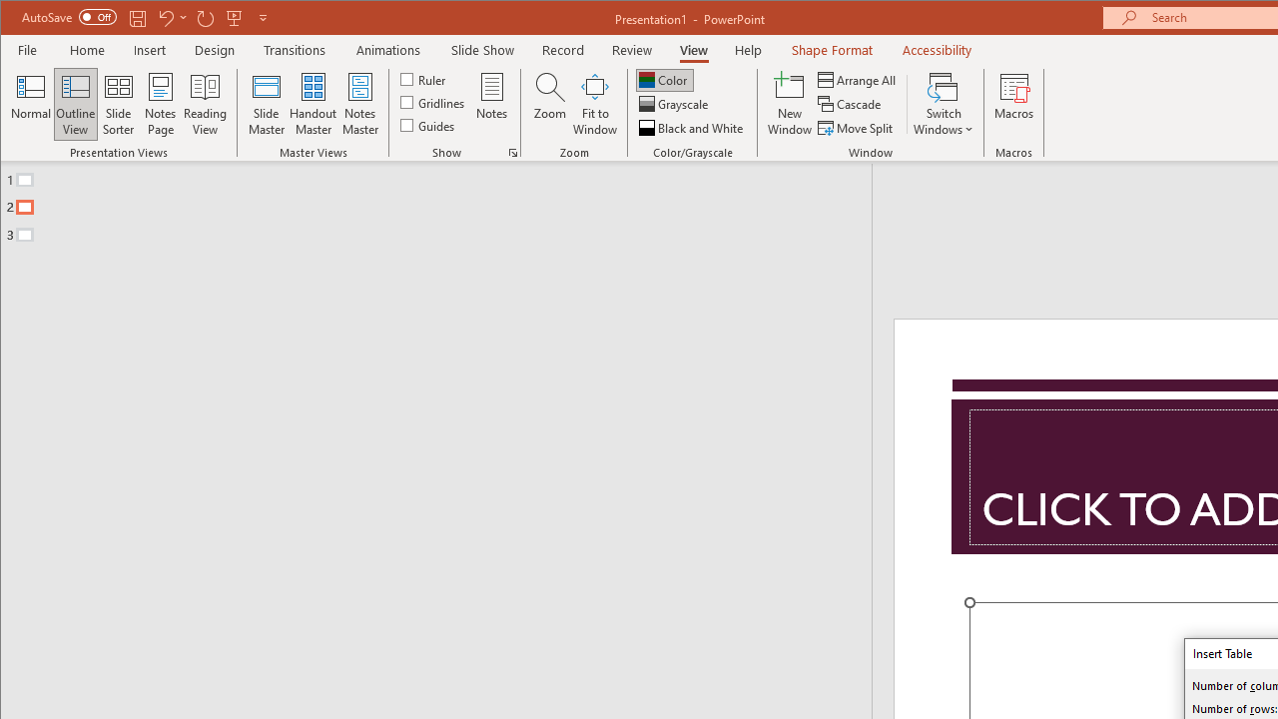 Image resolution: width=1278 pixels, height=719 pixels. I want to click on New Window, so click(790, 104).